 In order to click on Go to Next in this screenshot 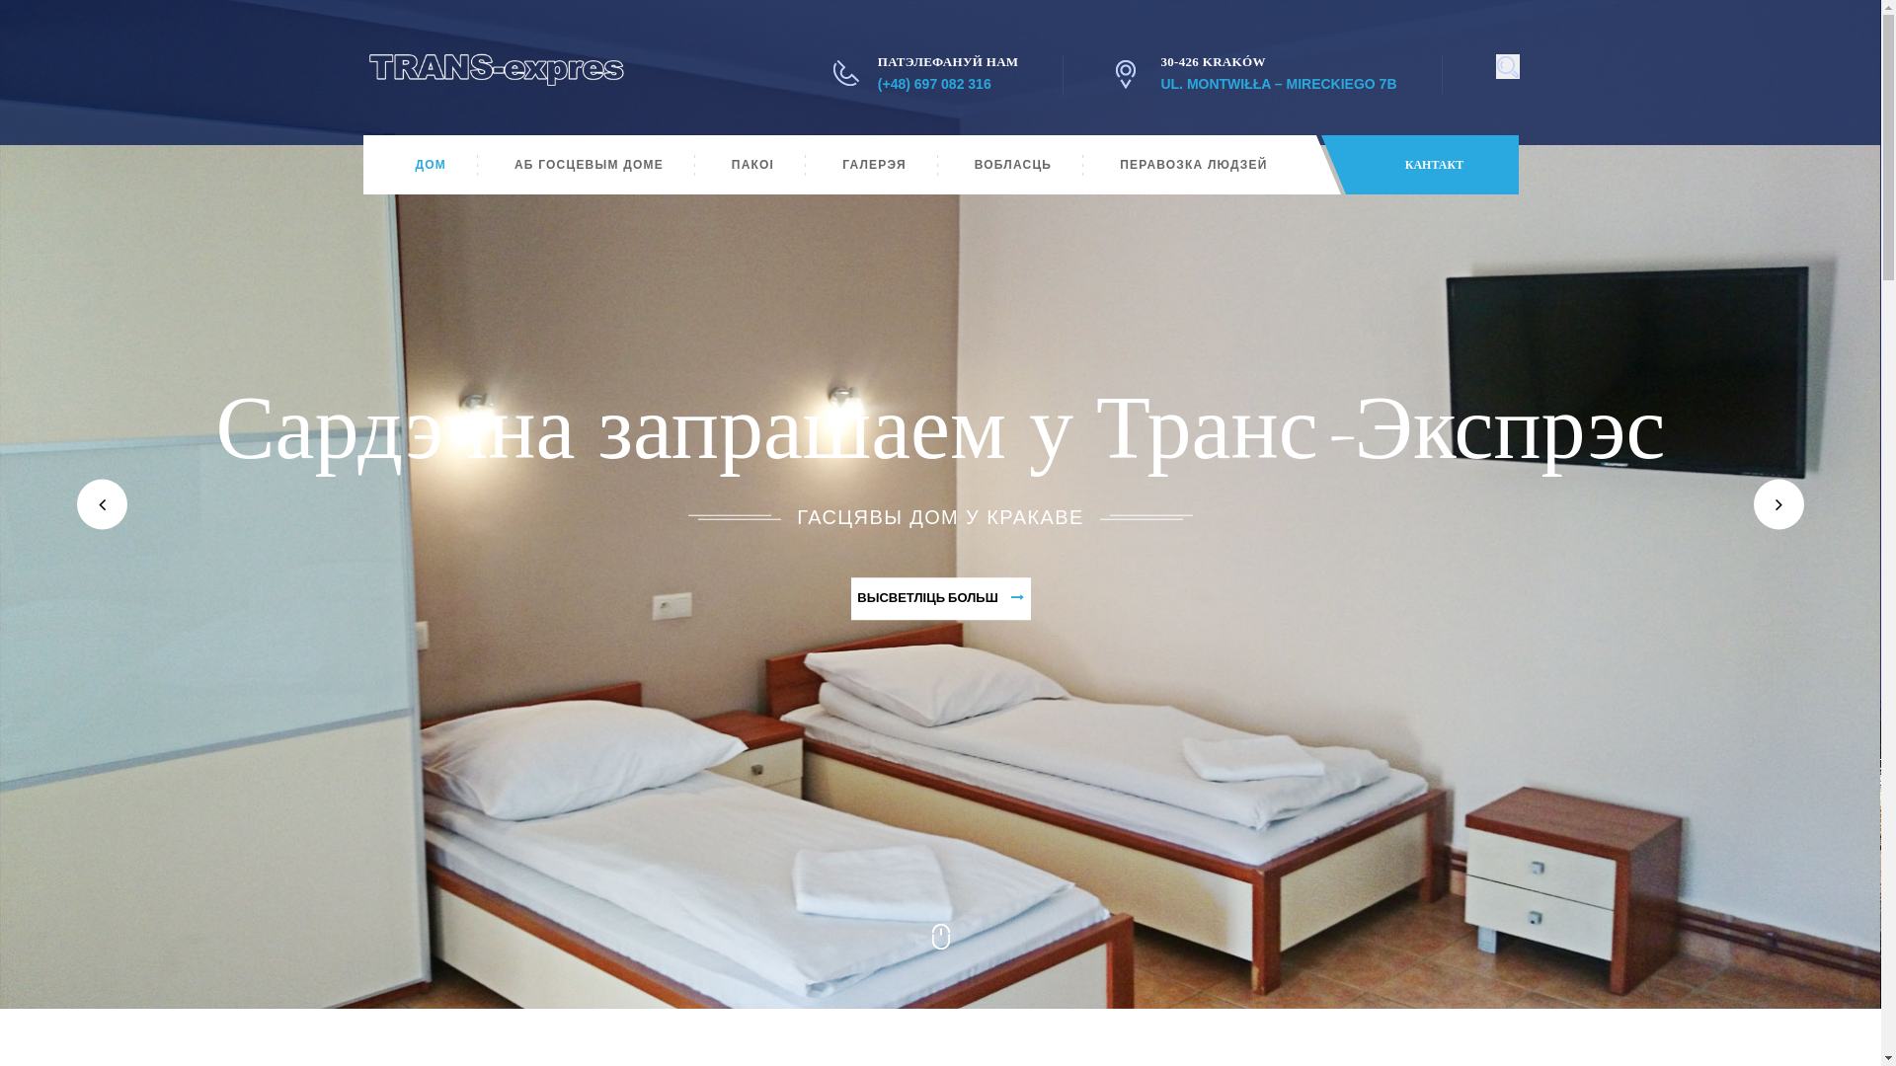, I will do `click(941, 937)`.